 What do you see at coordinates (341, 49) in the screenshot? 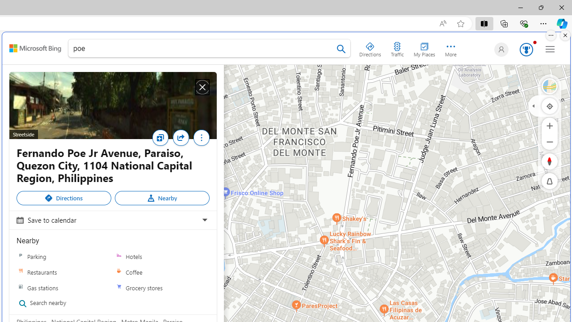
I see `Search Bing Maps` at bounding box center [341, 49].